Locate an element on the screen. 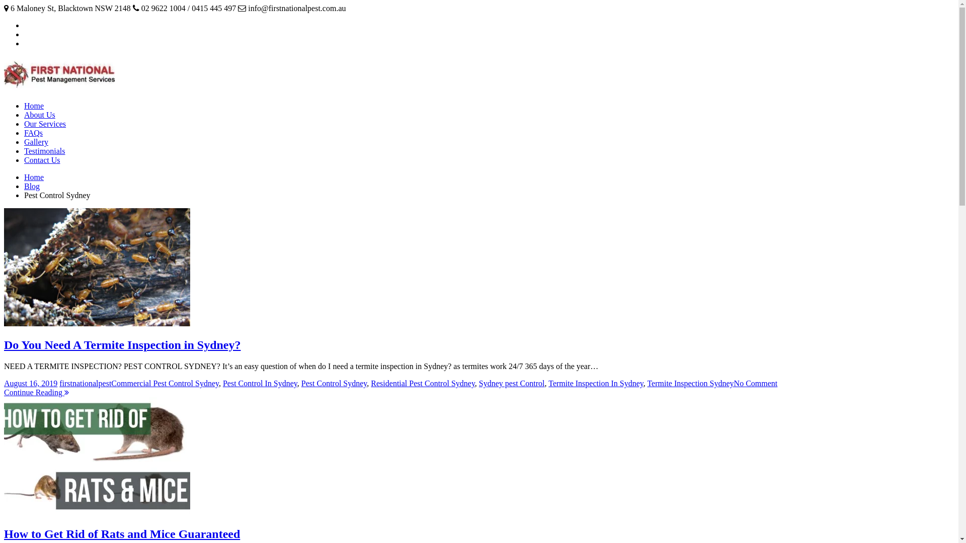 The width and height of the screenshot is (966, 543). Commercial Pest Control Sydney is located at coordinates (165, 383).